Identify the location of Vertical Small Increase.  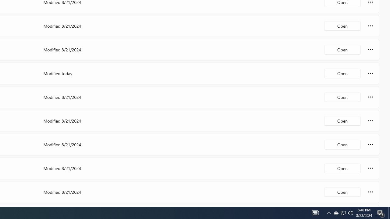
(388, 204).